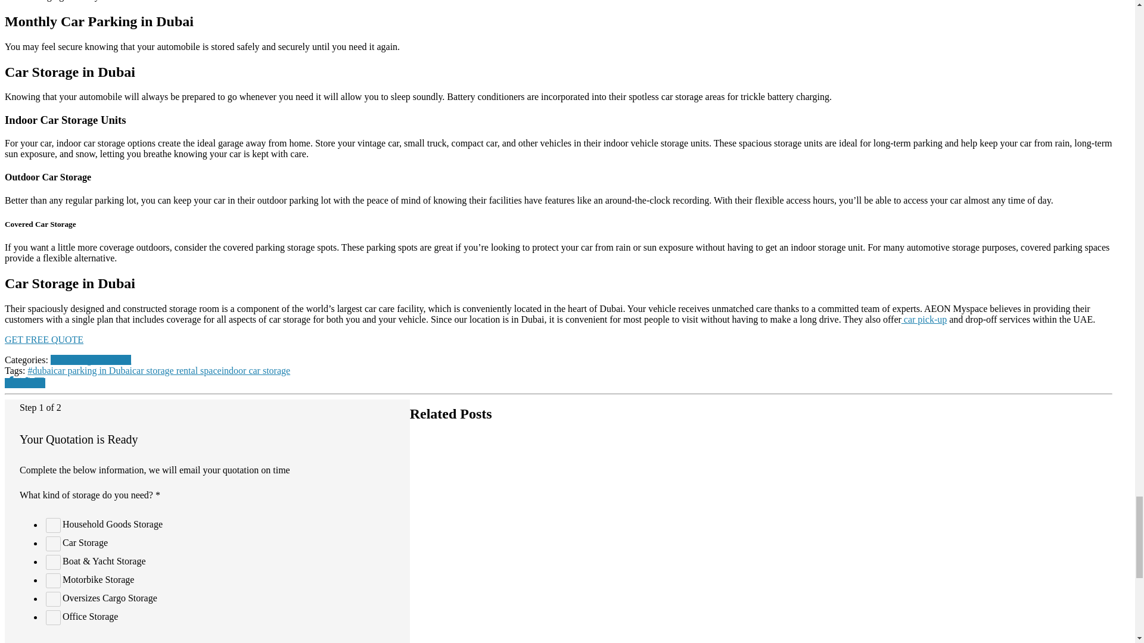 This screenshot has width=1144, height=643. What do you see at coordinates (52, 525) in the screenshot?
I see `Household Goods Storage` at bounding box center [52, 525].